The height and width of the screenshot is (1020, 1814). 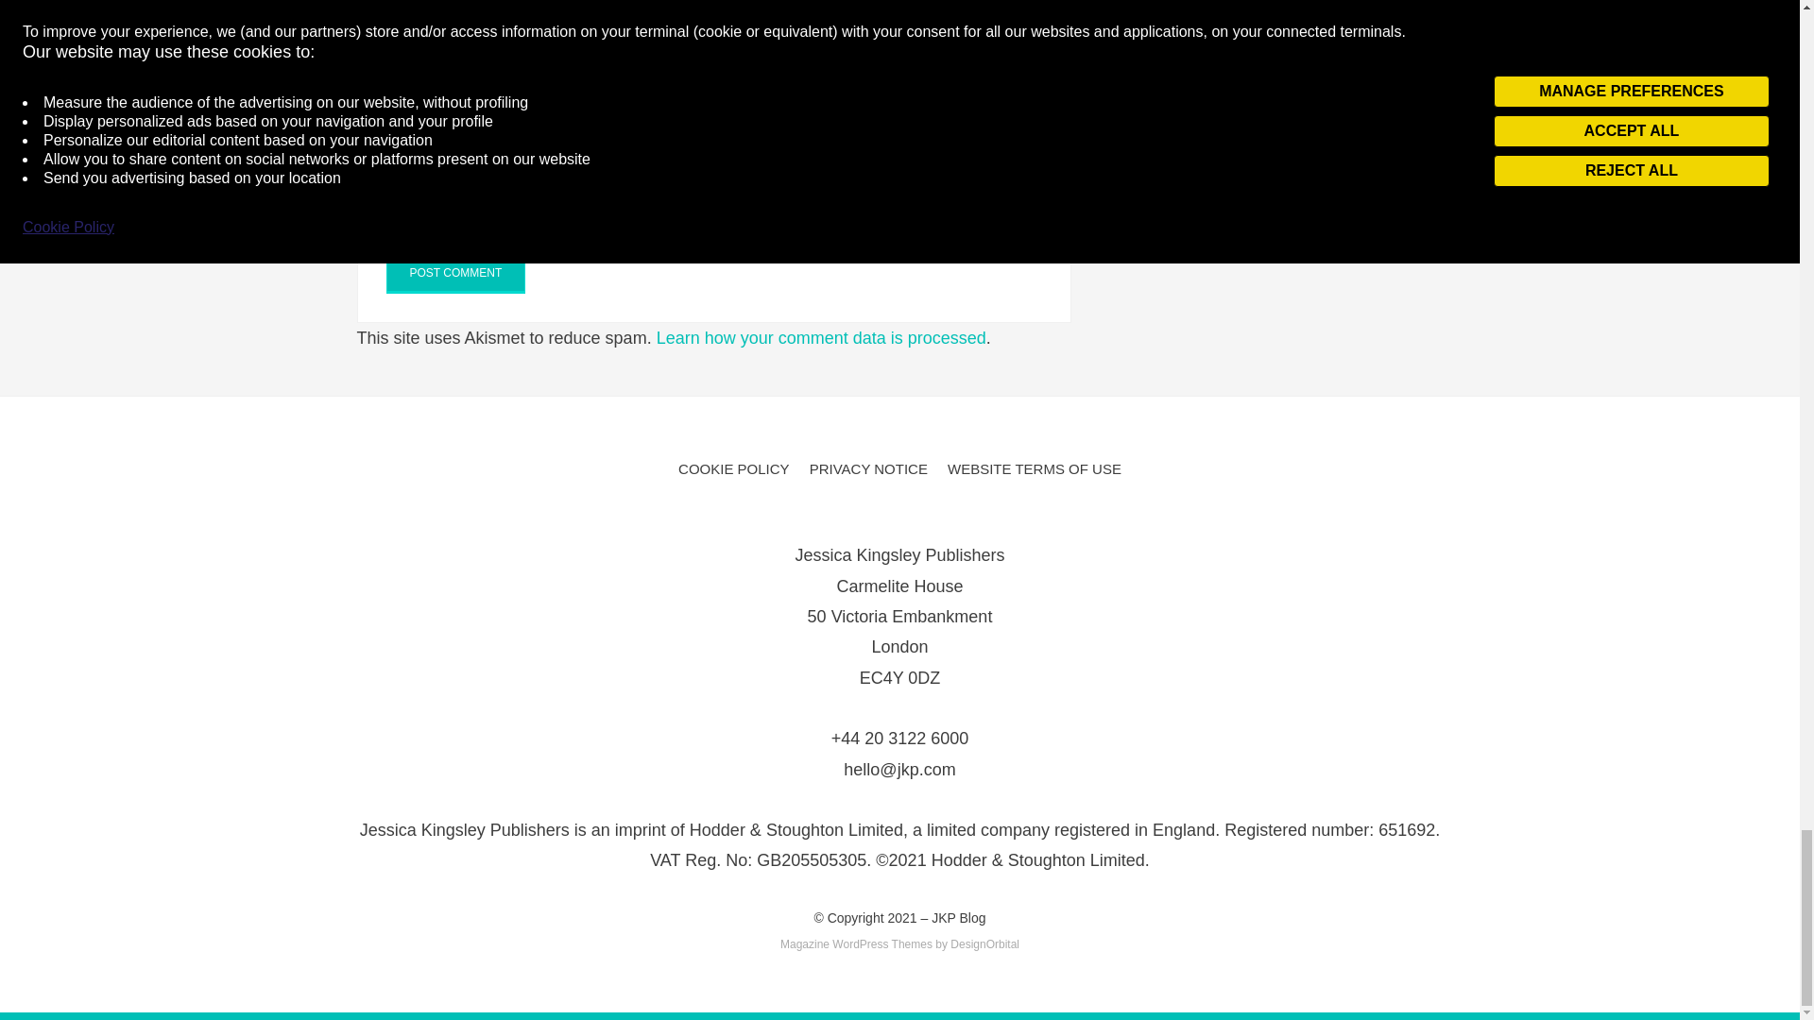 I want to click on Post Comment, so click(x=455, y=274).